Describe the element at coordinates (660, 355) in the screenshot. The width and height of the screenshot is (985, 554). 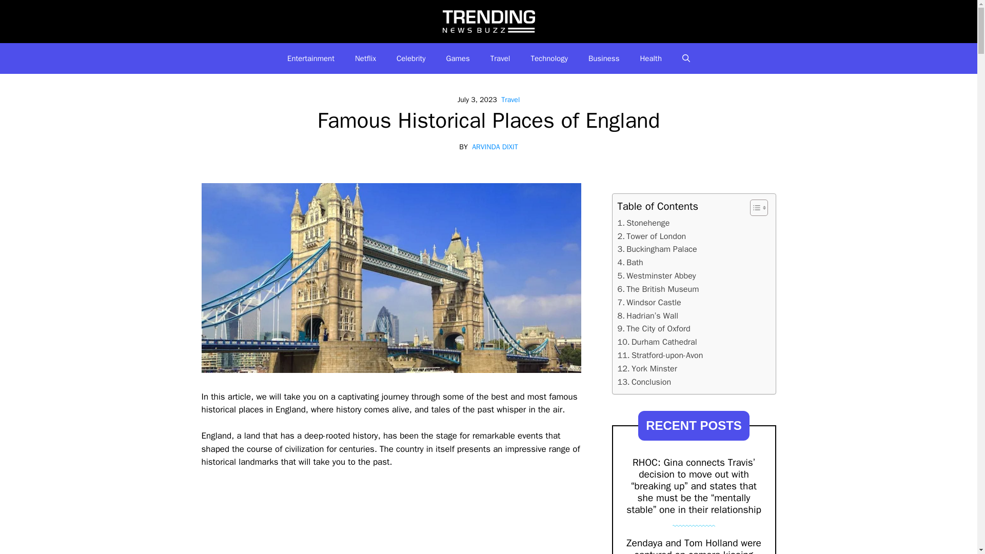
I see `Stratford-upon-Avon` at that location.